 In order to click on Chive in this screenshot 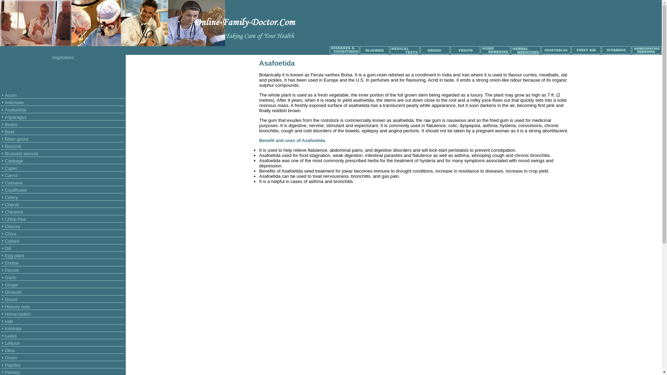, I will do `click(10, 234)`.